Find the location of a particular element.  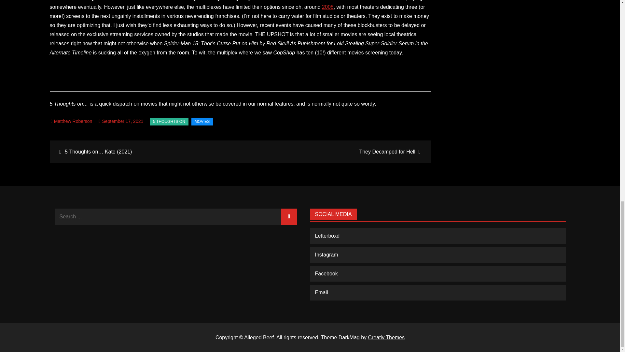

Facebook is located at coordinates (326, 273).